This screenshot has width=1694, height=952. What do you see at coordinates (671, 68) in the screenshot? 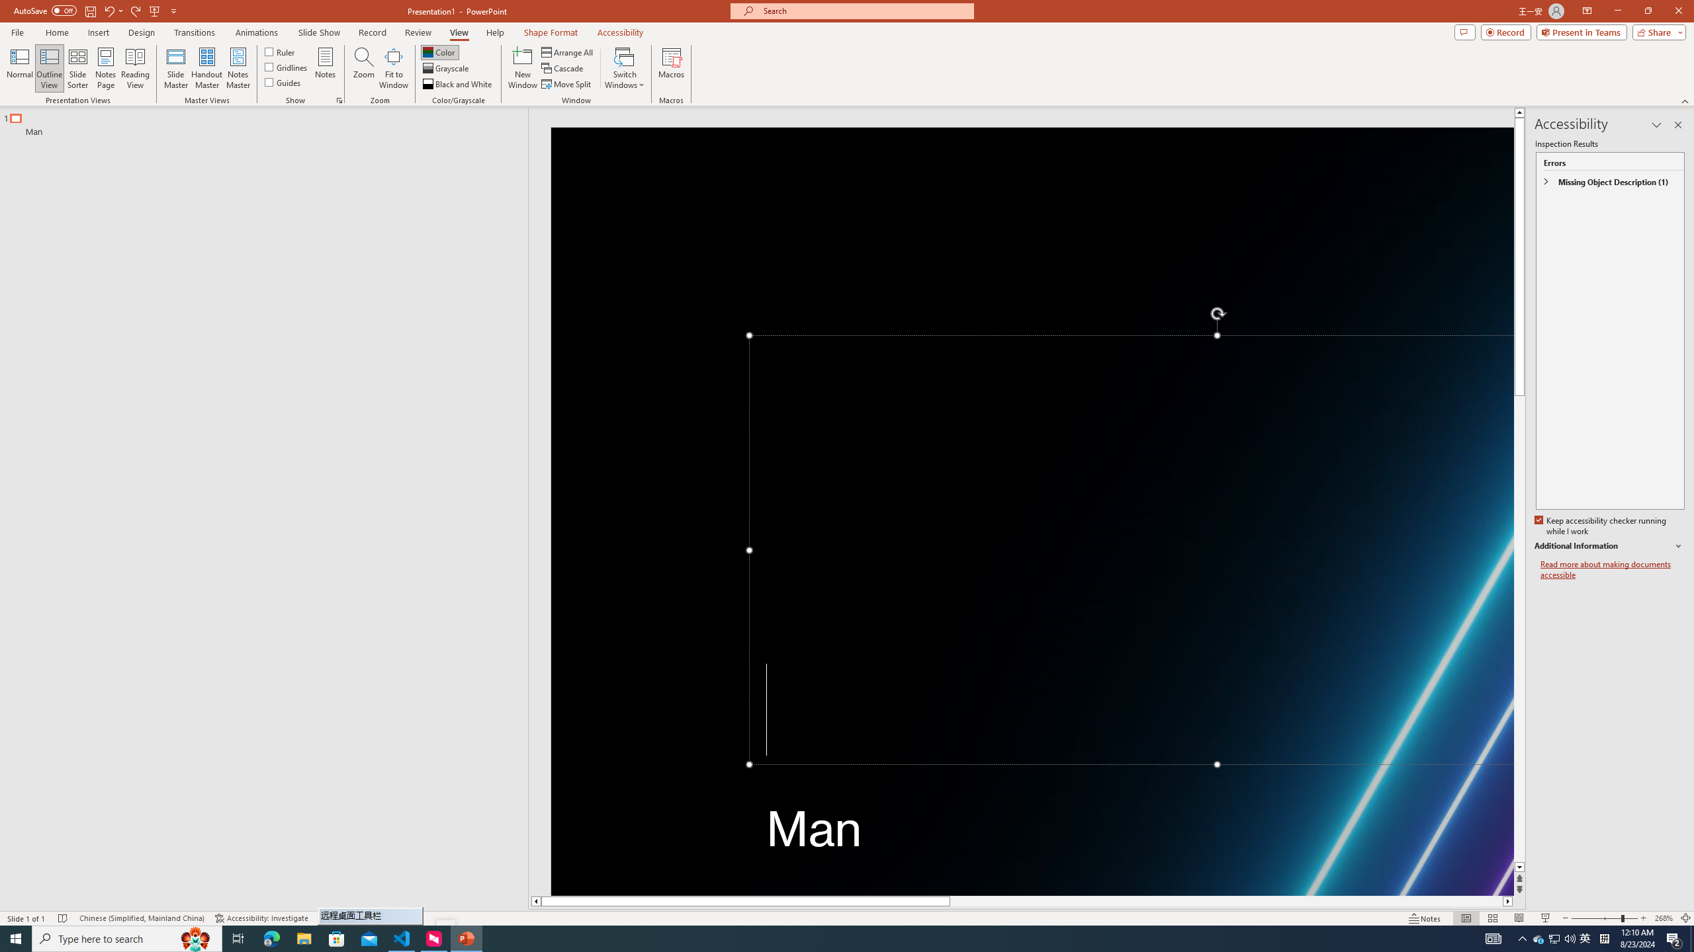
I see `Macros` at bounding box center [671, 68].